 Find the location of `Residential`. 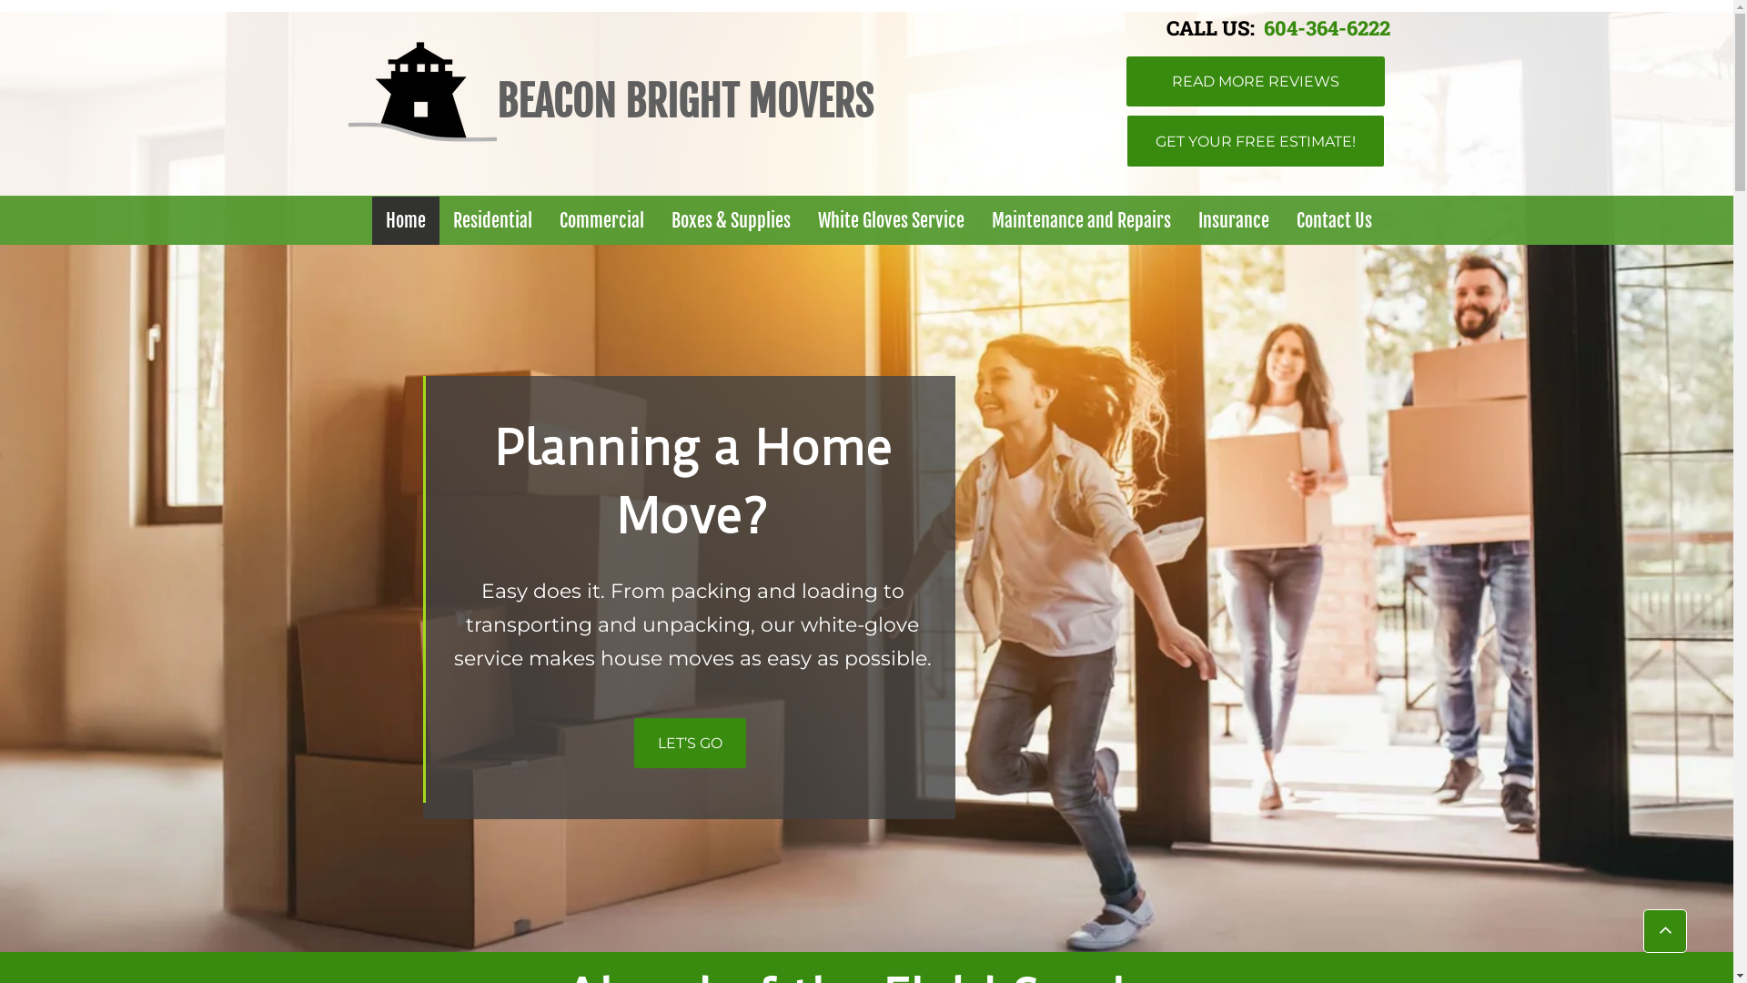

Residential is located at coordinates (493, 220).